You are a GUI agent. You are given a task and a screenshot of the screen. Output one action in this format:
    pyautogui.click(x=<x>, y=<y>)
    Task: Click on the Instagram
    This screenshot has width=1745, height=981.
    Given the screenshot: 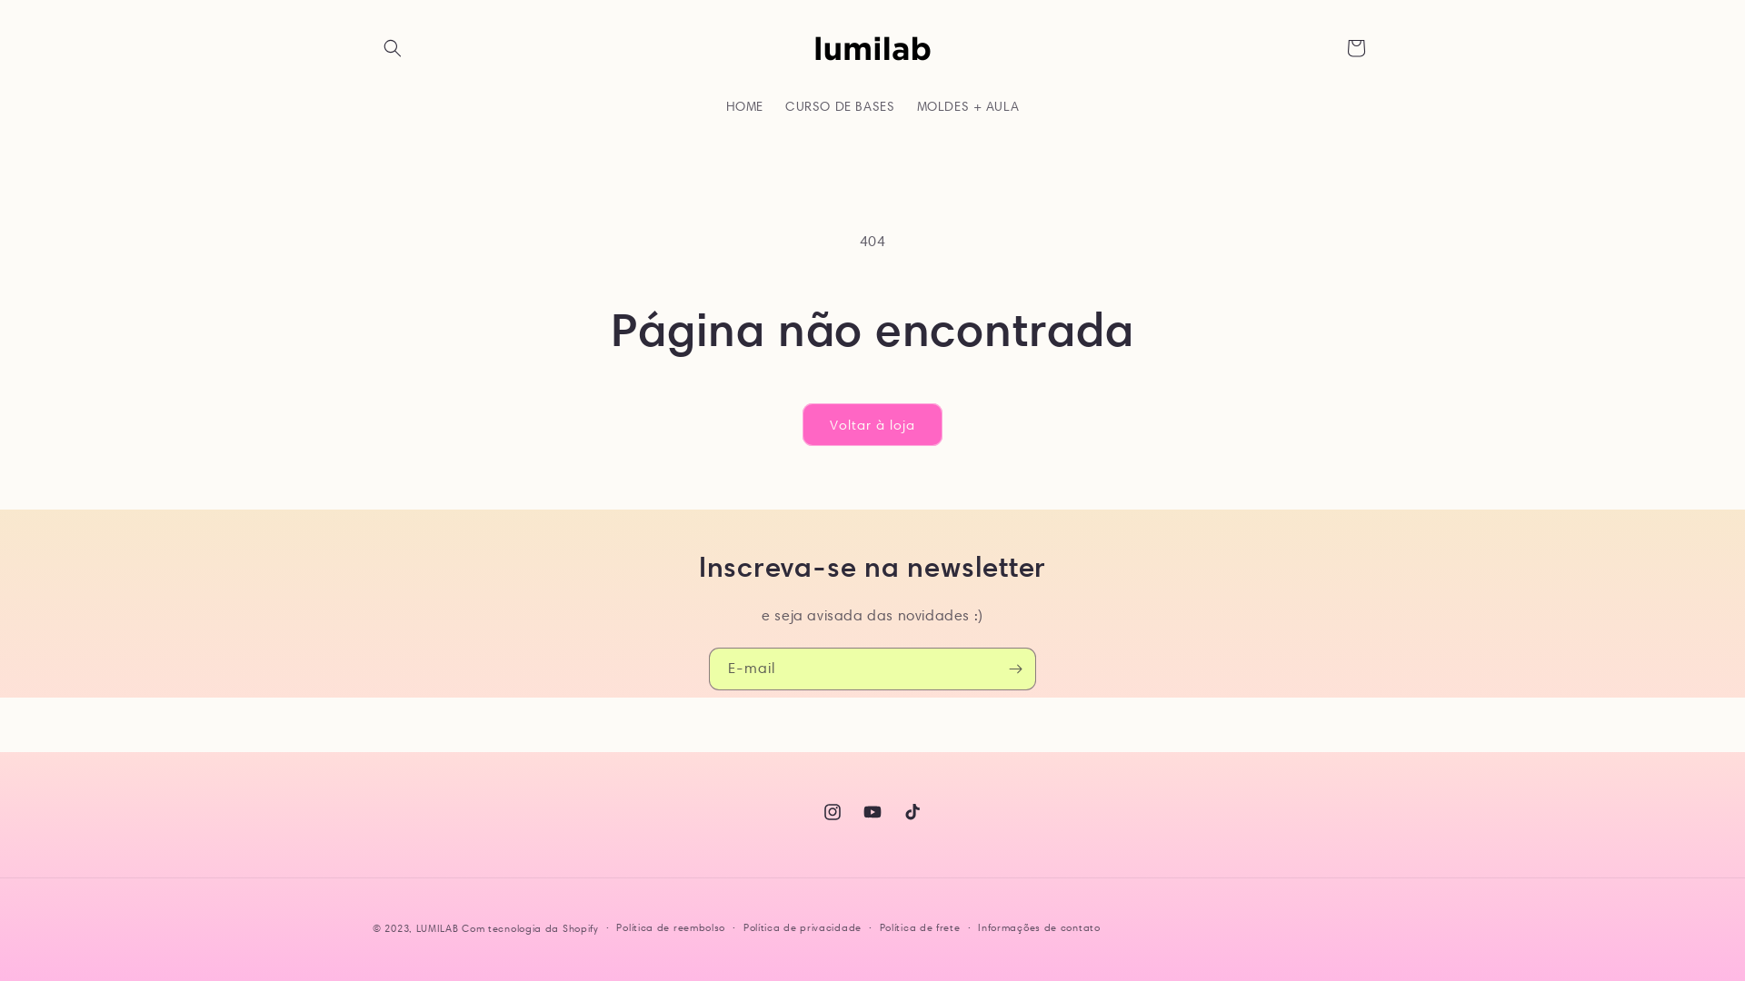 What is the action you would take?
    pyautogui.click(x=833, y=812)
    